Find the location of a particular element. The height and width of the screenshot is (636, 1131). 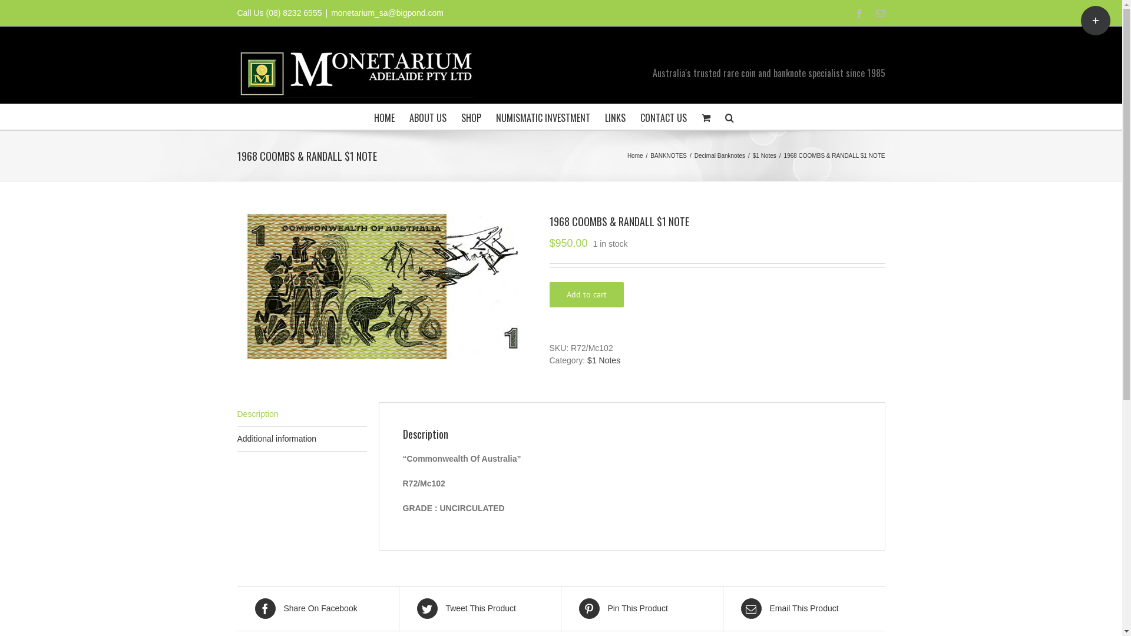

ABOUT US is located at coordinates (428, 117).